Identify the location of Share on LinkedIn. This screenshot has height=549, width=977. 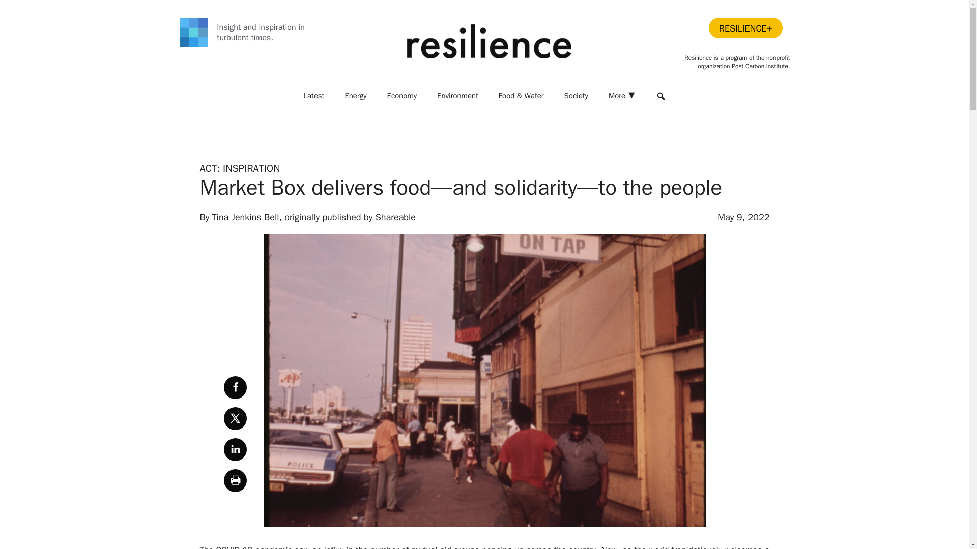
(235, 449).